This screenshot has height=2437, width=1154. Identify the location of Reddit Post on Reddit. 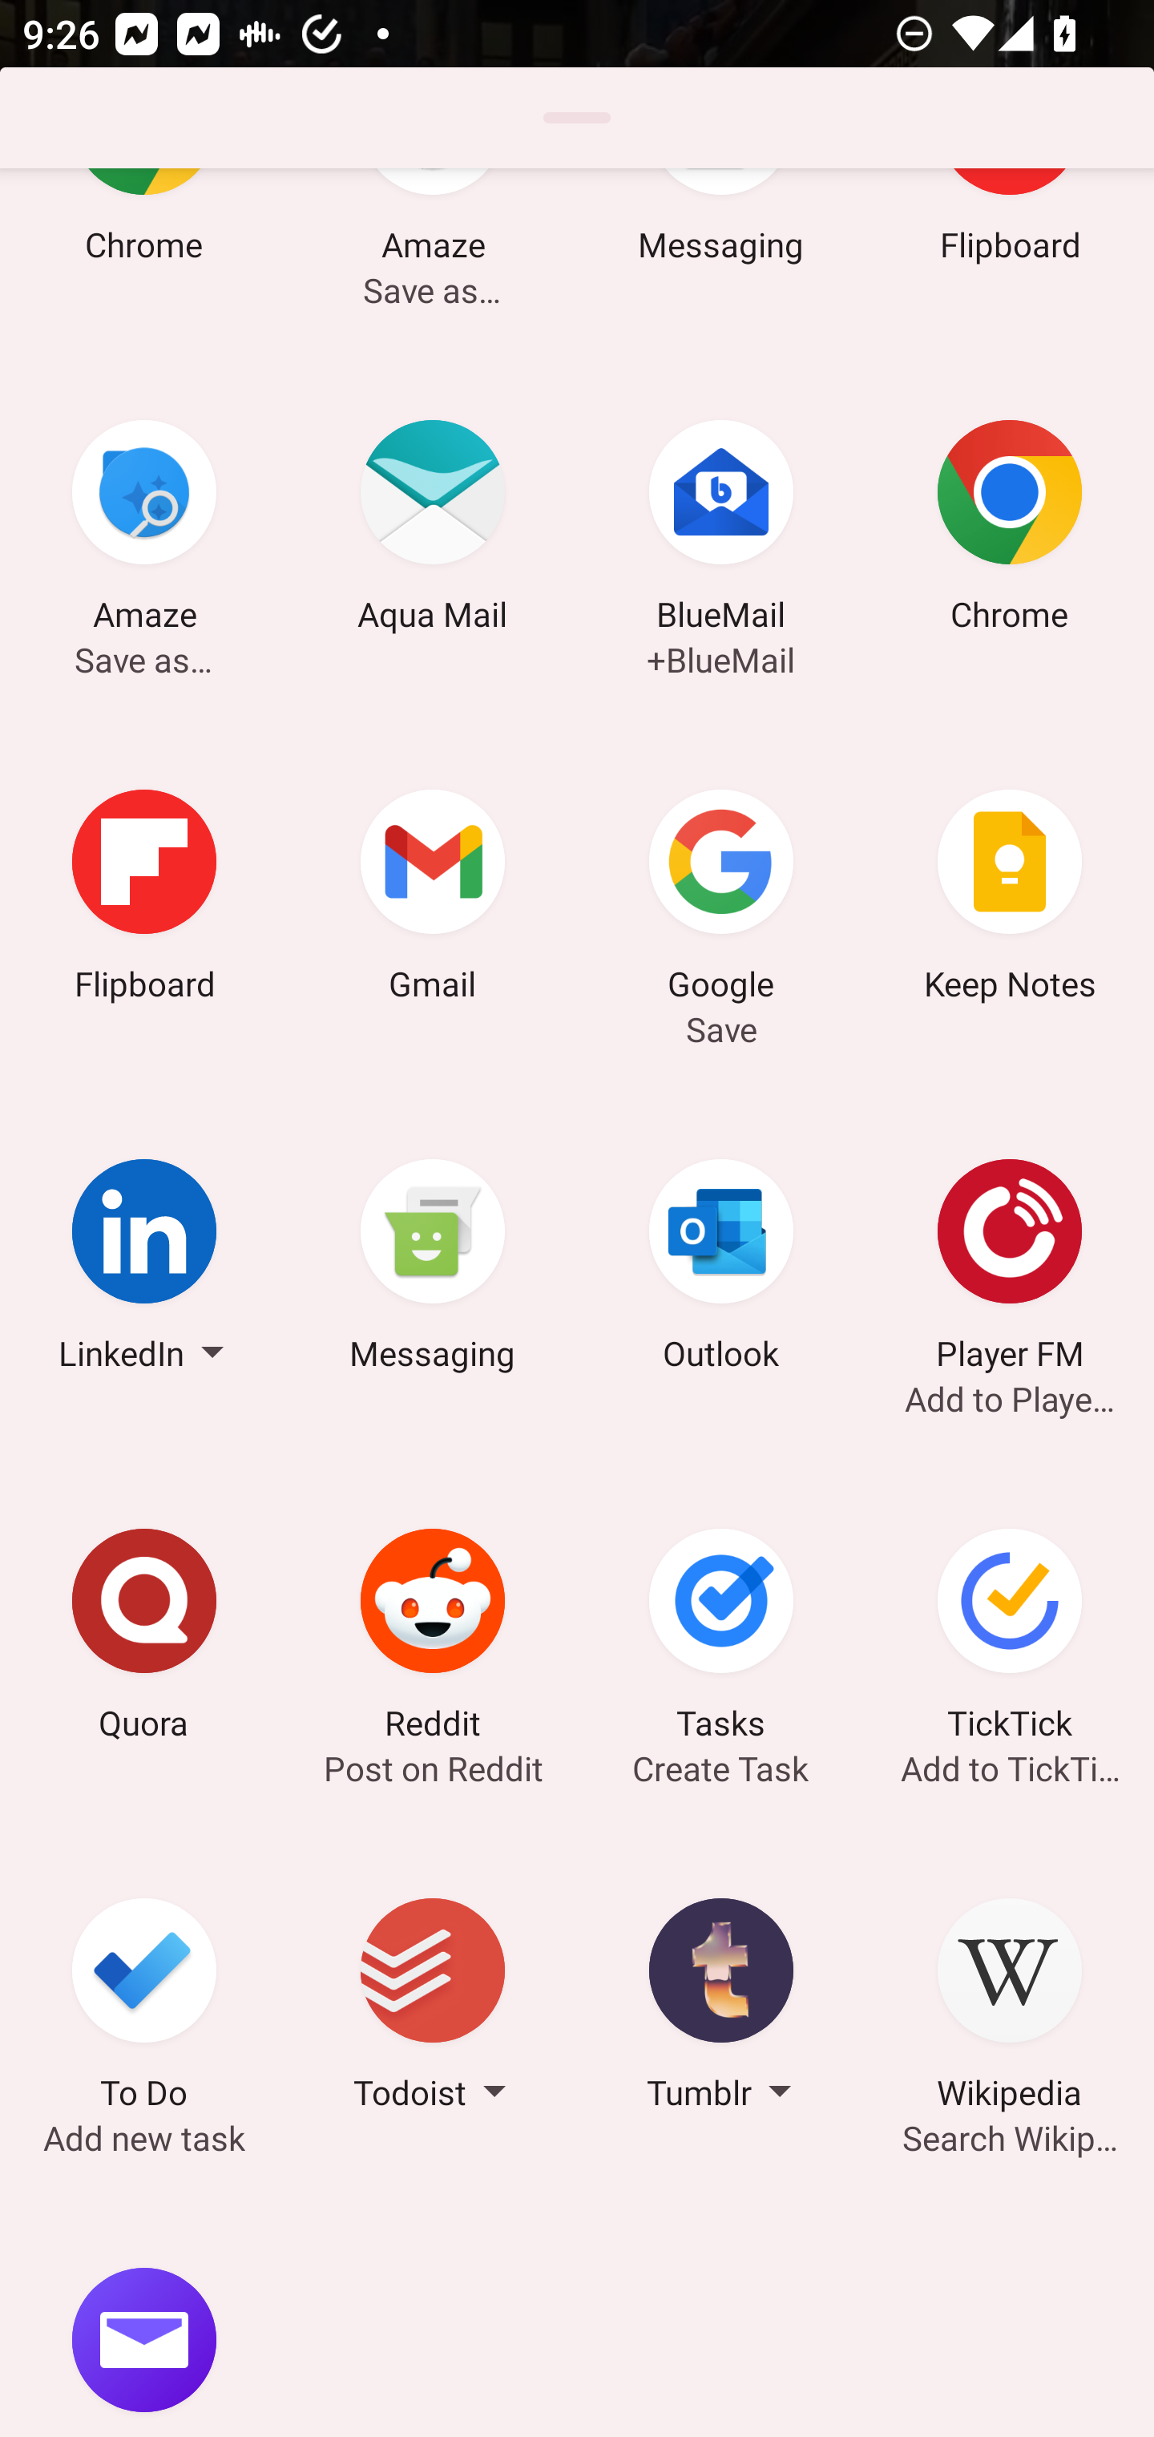
(433, 1639).